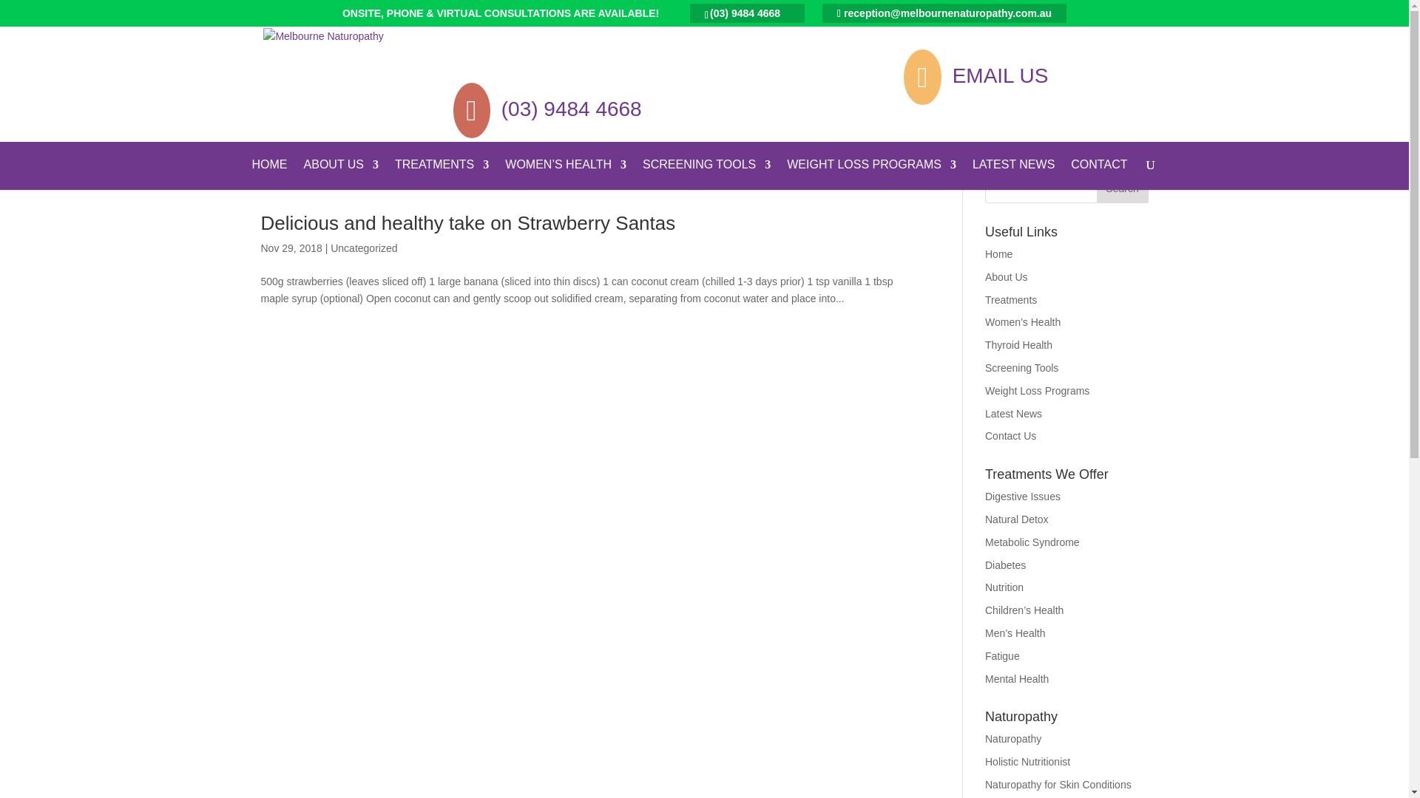 The width and height of the screenshot is (1420, 798). What do you see at coordinates (572, 109) in the screenshot?
I see `(03) 9484 4668` at bounding box center [572, 109].